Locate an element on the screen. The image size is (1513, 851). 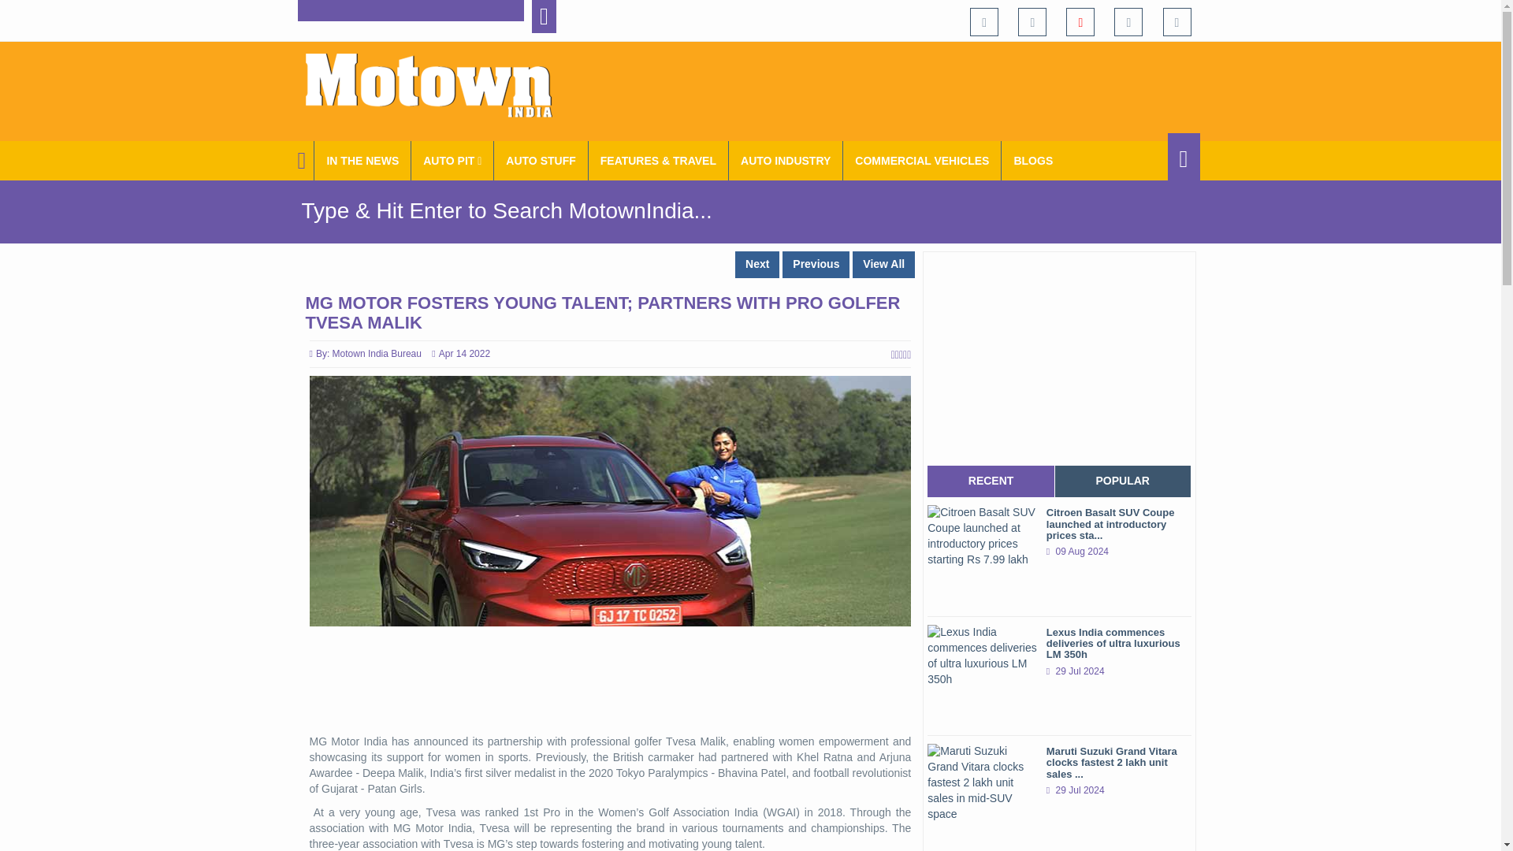
AUTO STUFF is located at coordinates (541, 161).